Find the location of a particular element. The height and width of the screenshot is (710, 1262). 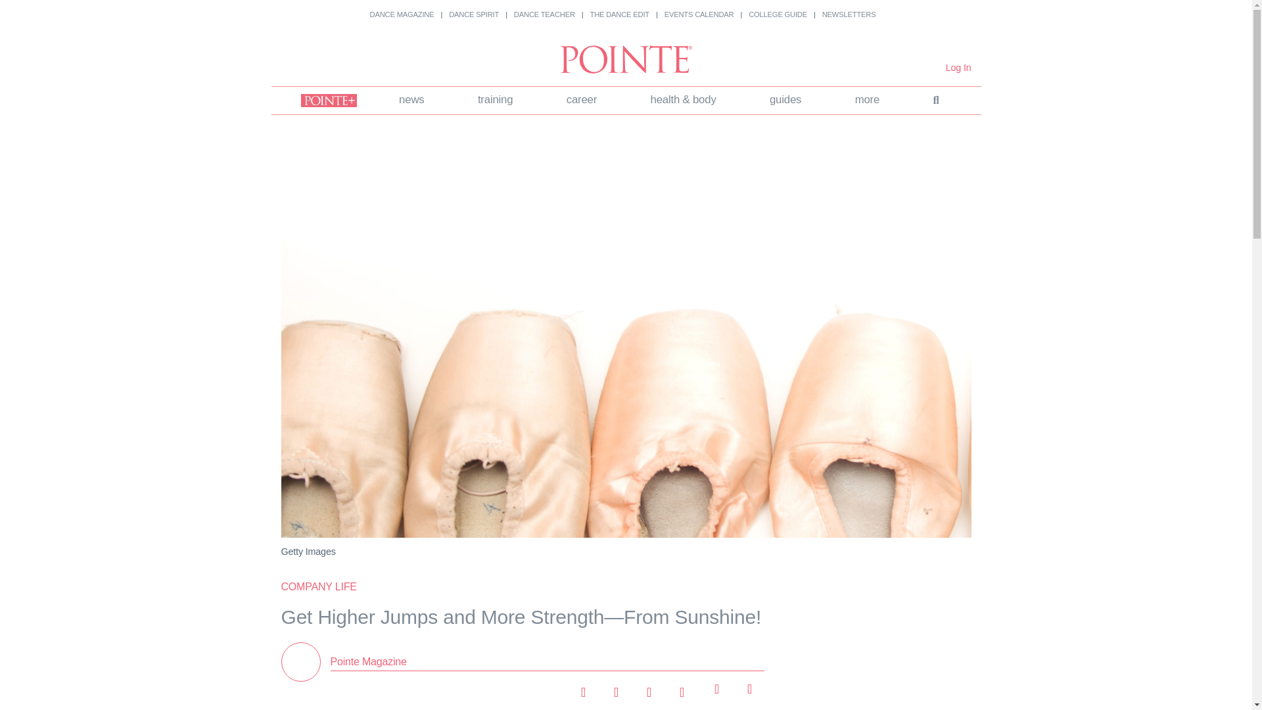

Follow on Twitter is located at coordinates (615, 688).